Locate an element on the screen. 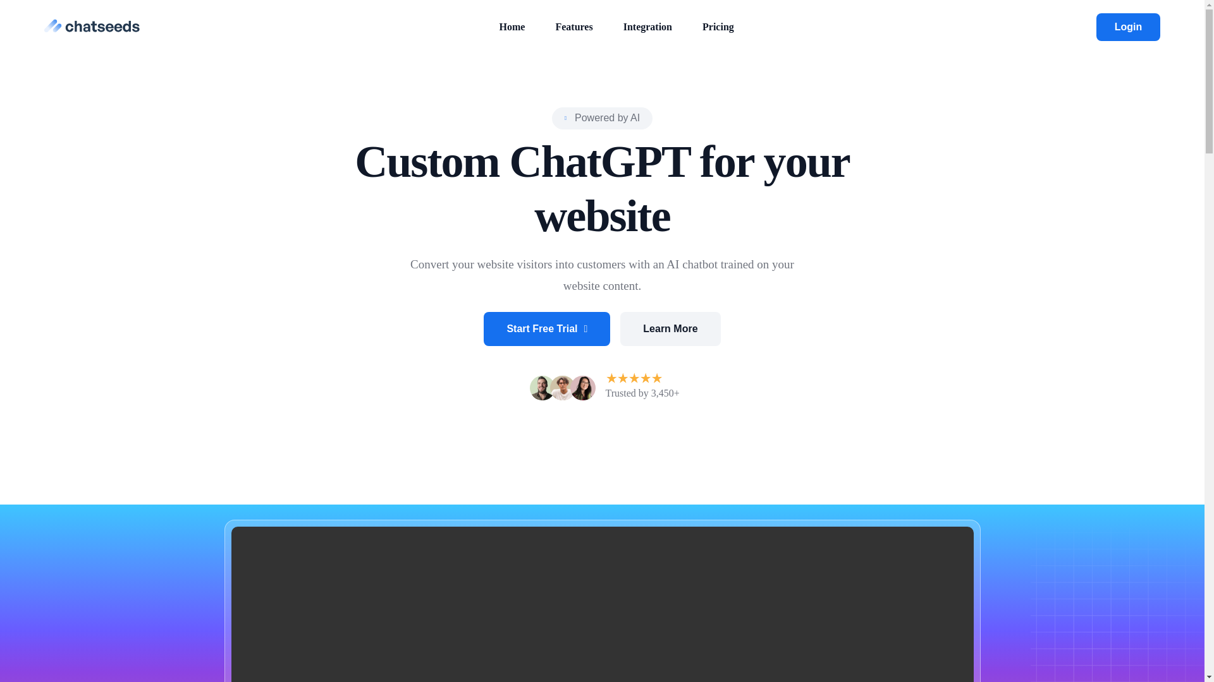 The image size is (1214, 682). Features is located at coordinates (574, 27).